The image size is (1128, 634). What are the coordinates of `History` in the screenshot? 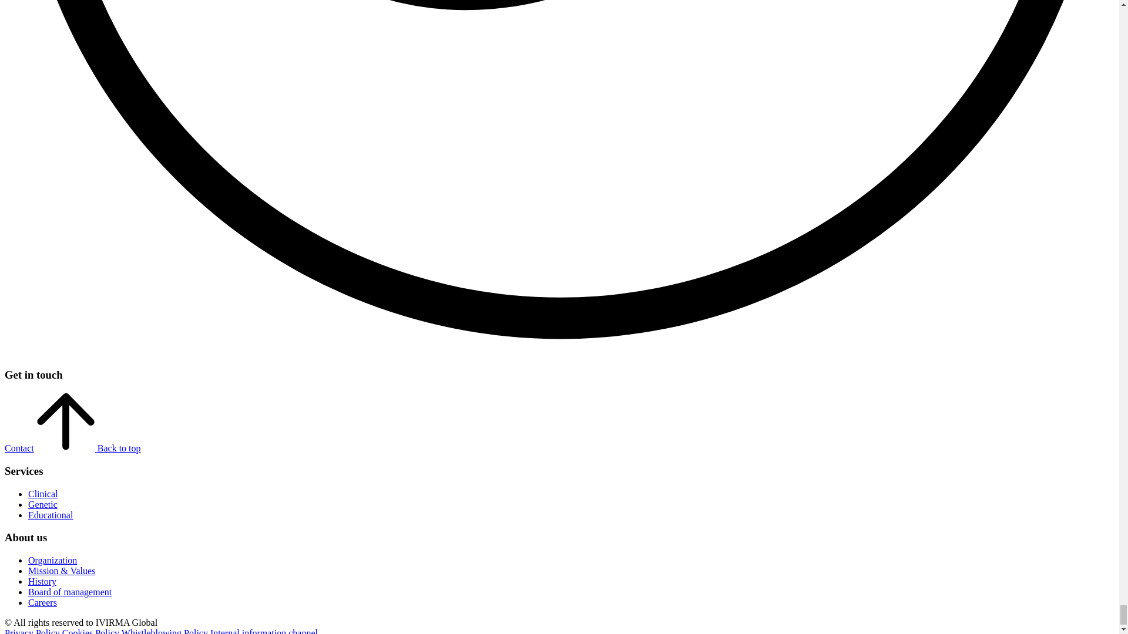 It's located at (42, 581).